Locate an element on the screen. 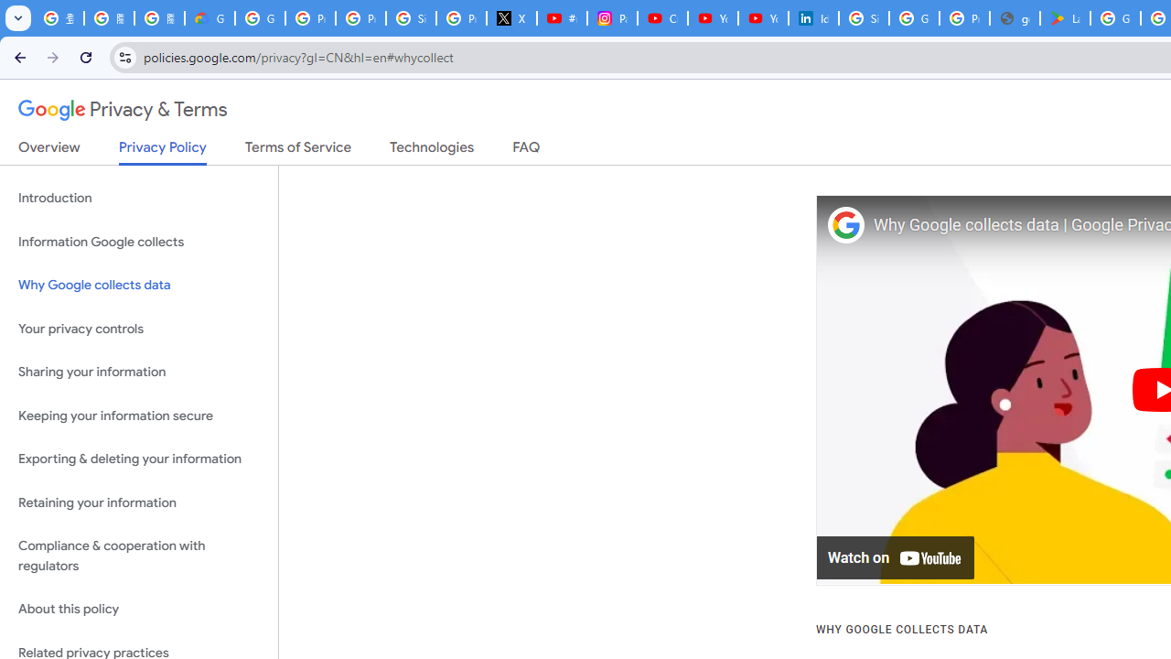 This screenshot has width=1171, height=659. YouTube Culture & Trends - YouTube Top 10, 2021 is located at coordinates (763, 18).